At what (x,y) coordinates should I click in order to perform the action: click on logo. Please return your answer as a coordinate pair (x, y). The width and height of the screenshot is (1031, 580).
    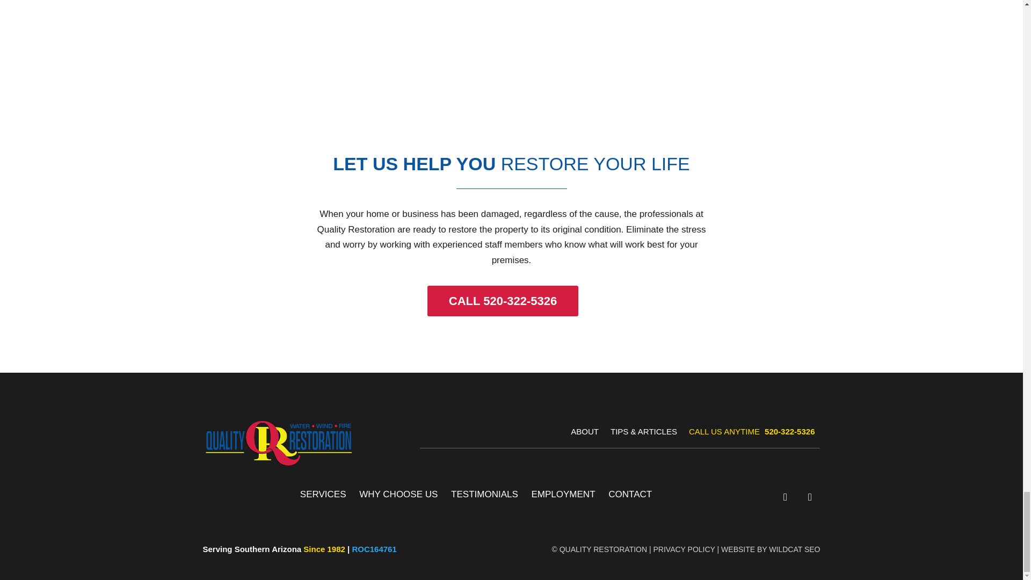
    Looking at the image, I should click on (278, 443).